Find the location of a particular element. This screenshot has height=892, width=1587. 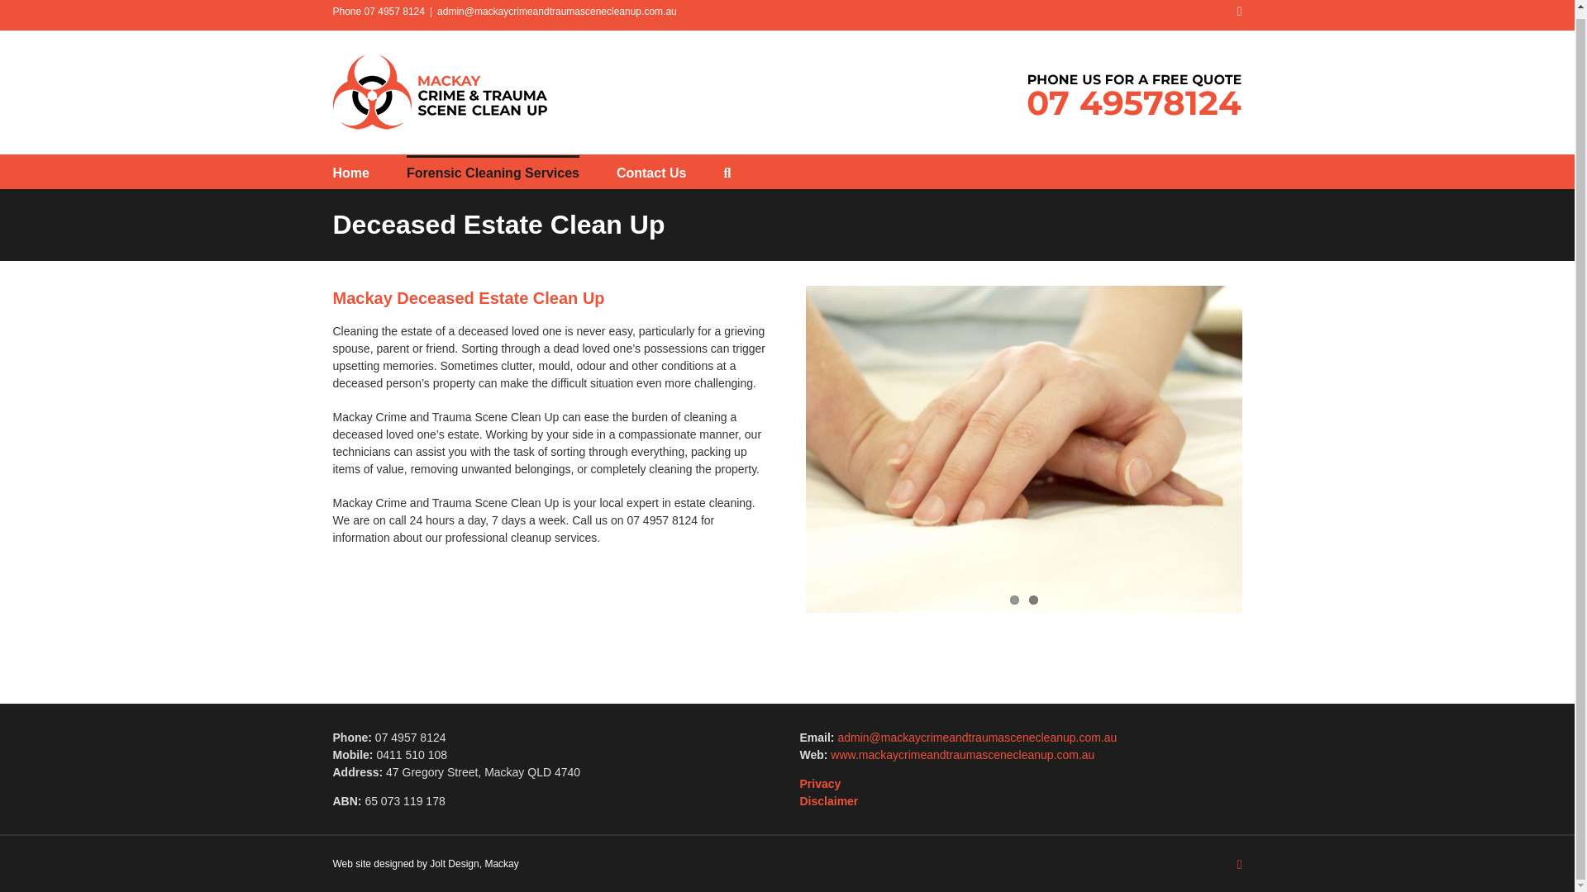

Privacy is located at coordinates (820, 783).